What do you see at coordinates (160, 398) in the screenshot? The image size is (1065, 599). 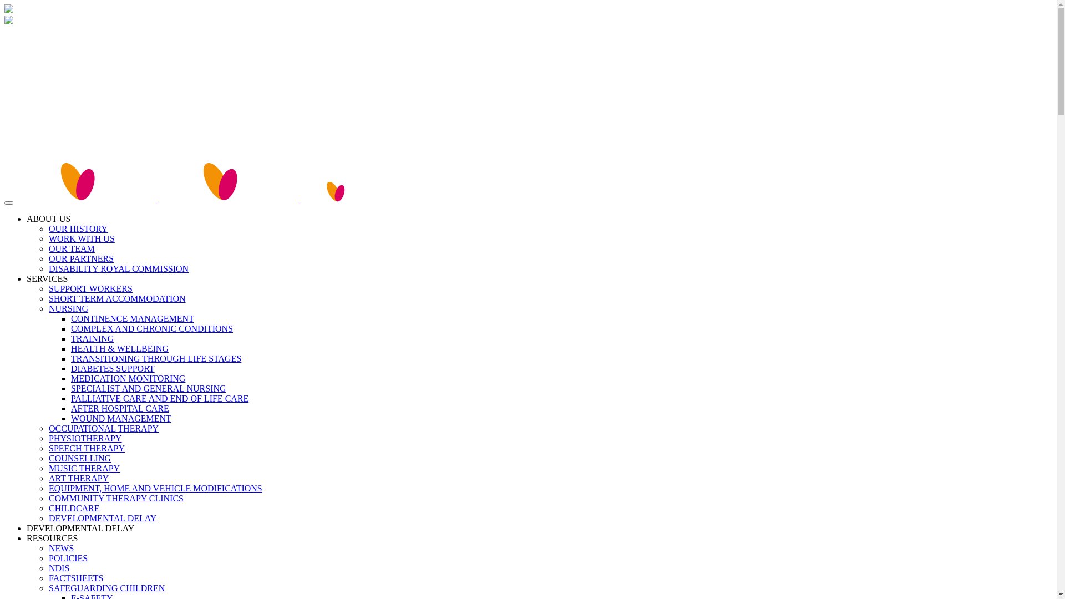 I see `PALLIATIVE CARE AND END OF LIFE CARE` at bounding box center [160, 398].